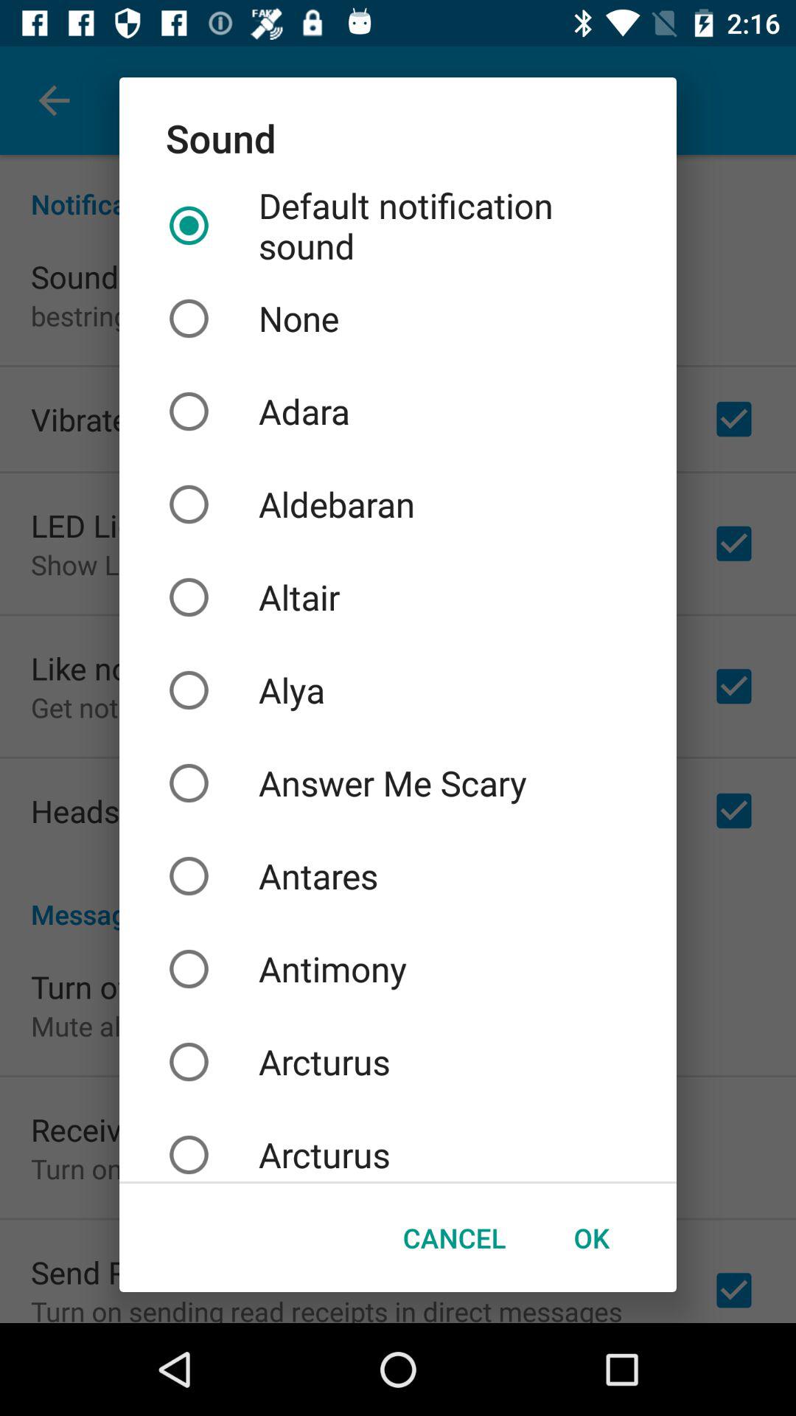 This screenshot has height=1416, width=796. Describe the element at coordinates (591, 1238) in the screenshot. I see `select the item next to the cancel item` at that location.